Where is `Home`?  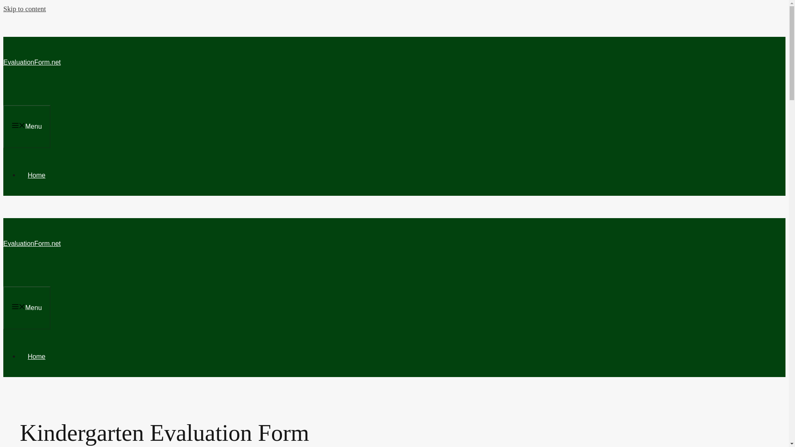
Home is located at coordinates (36, 357).